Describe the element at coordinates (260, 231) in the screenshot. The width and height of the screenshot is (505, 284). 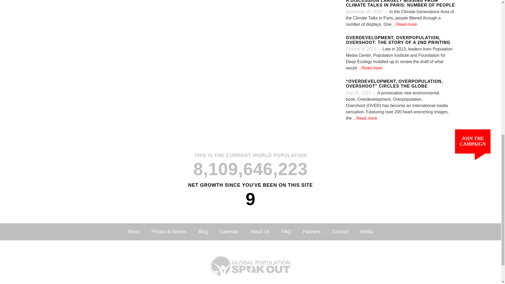
I see `About Us` at that location.